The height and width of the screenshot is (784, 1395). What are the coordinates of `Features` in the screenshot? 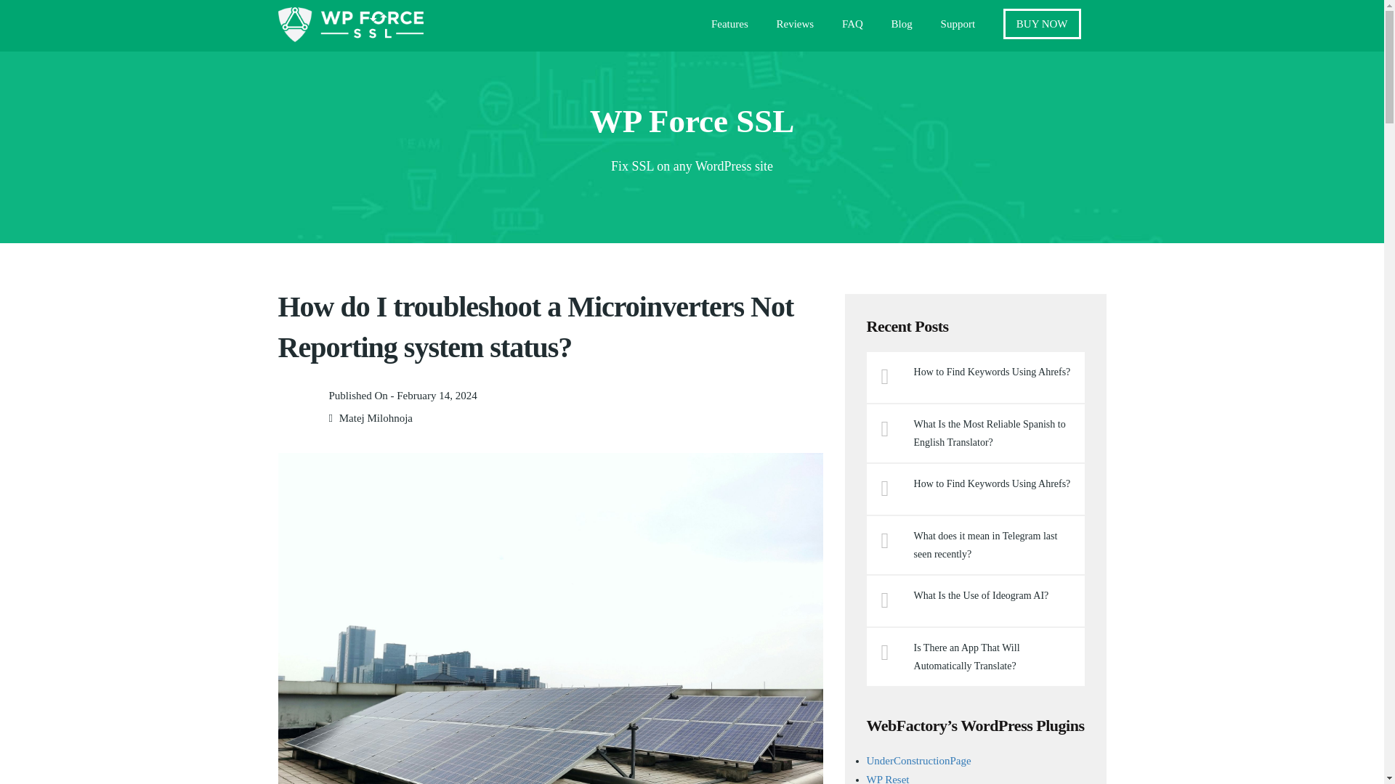 It's located at (729, 28).